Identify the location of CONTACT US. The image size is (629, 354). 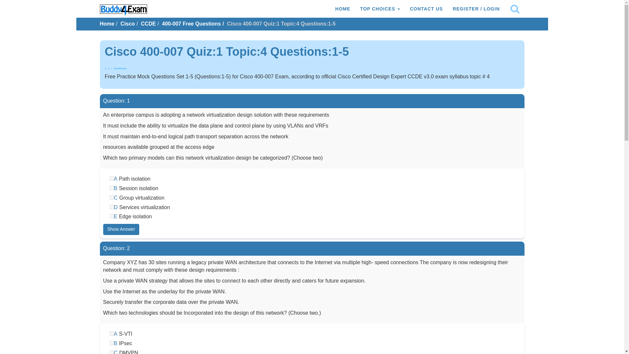
(427, 9).